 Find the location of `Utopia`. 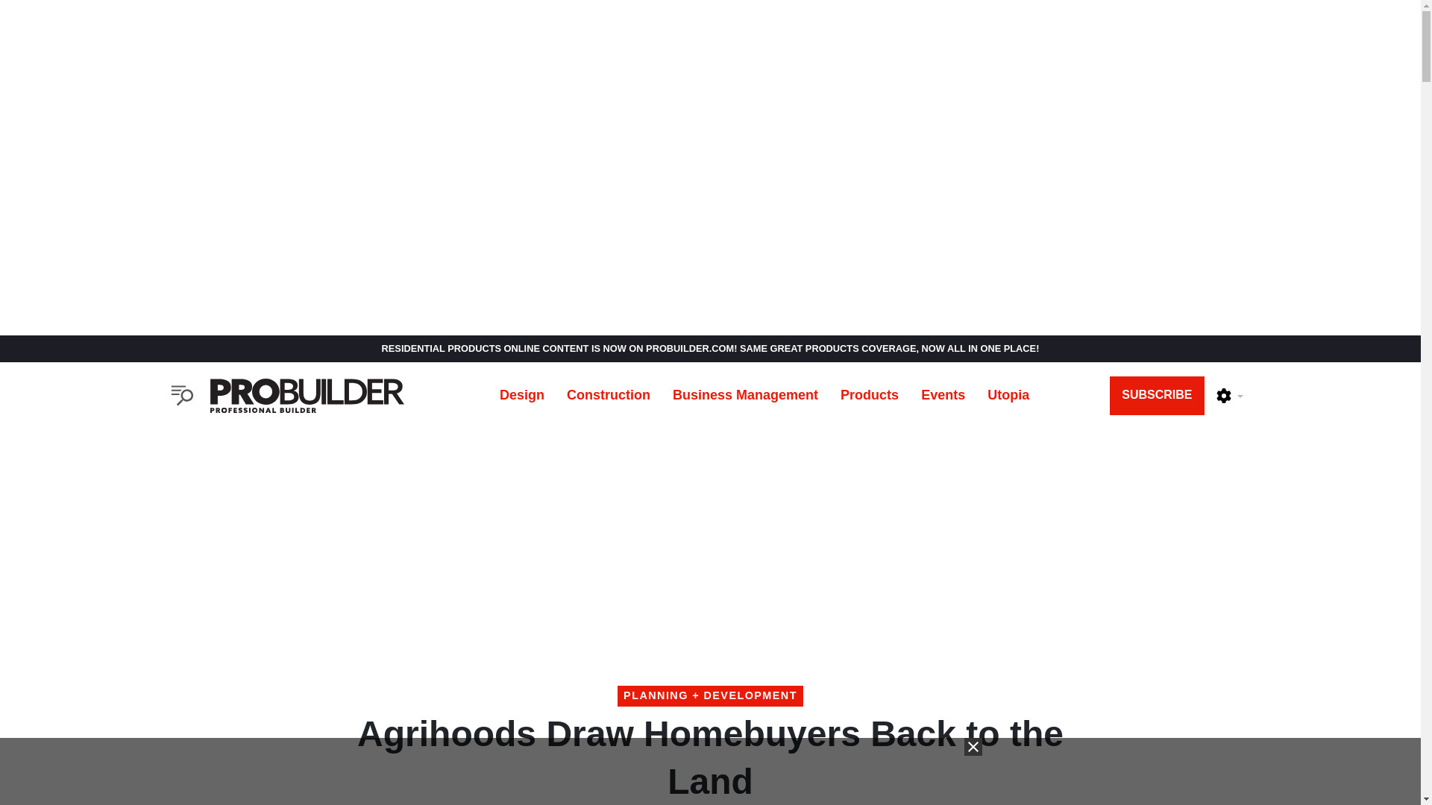

Utopia is located at coordinates (1008, 395).